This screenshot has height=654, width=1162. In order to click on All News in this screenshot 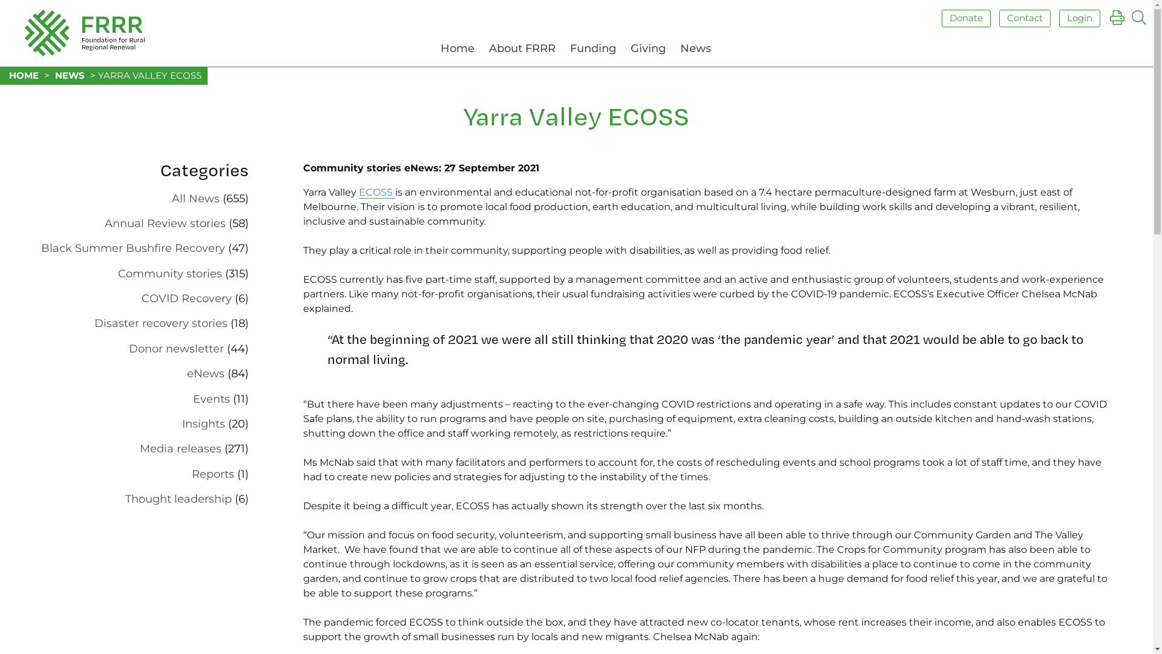, I will do `click(196, 199)`.